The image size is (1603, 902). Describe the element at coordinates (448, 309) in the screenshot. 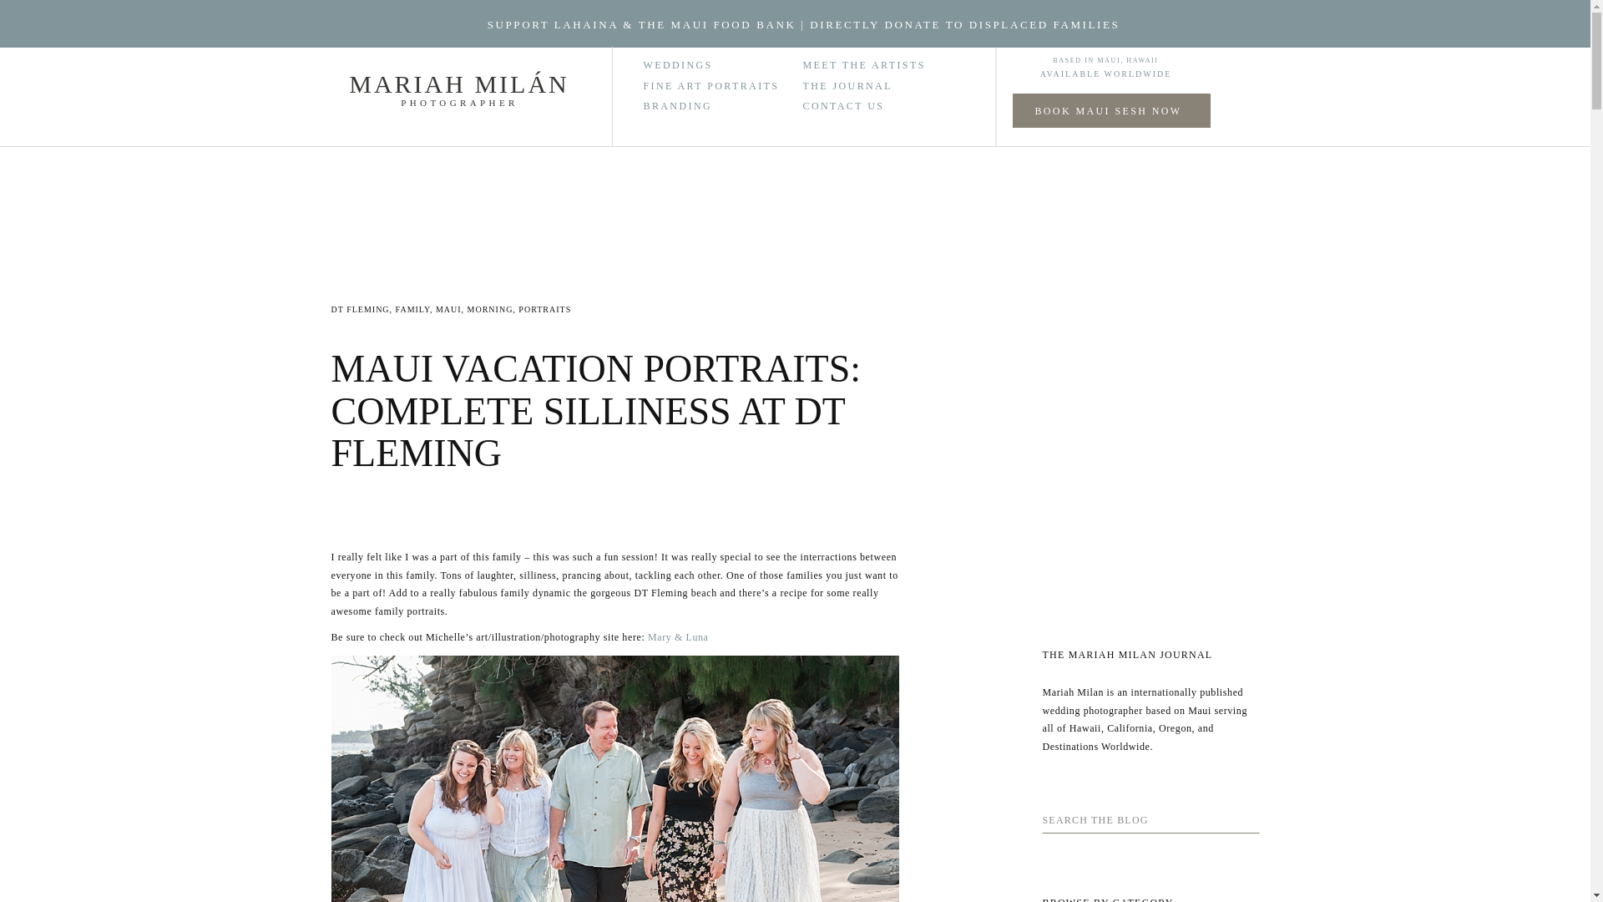

I see `MAUI` at that location.